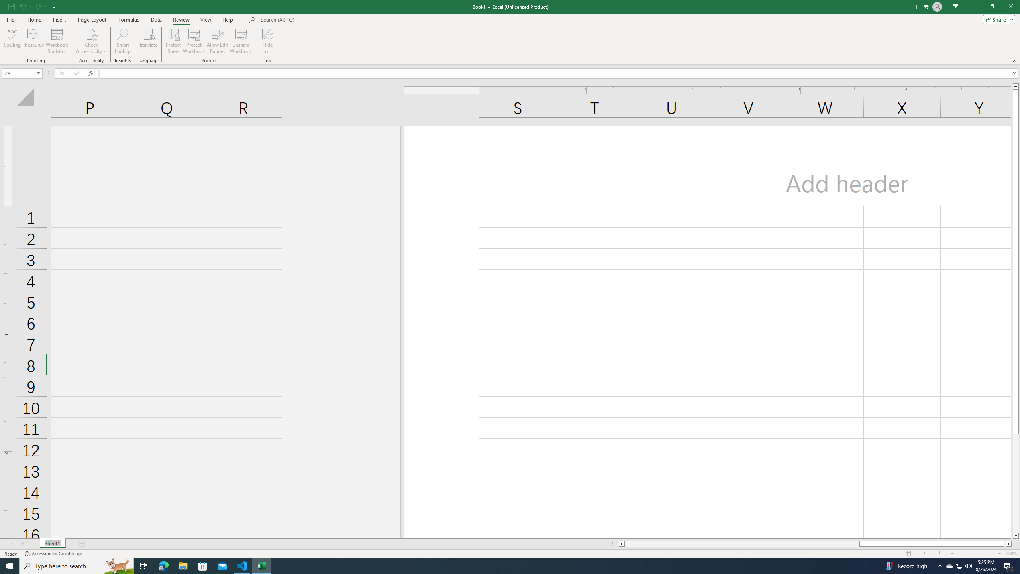  What do you see at coordinates (52, 544) in the screenshot?
I see `Sheet Tab` at bounding box center [52, 544].